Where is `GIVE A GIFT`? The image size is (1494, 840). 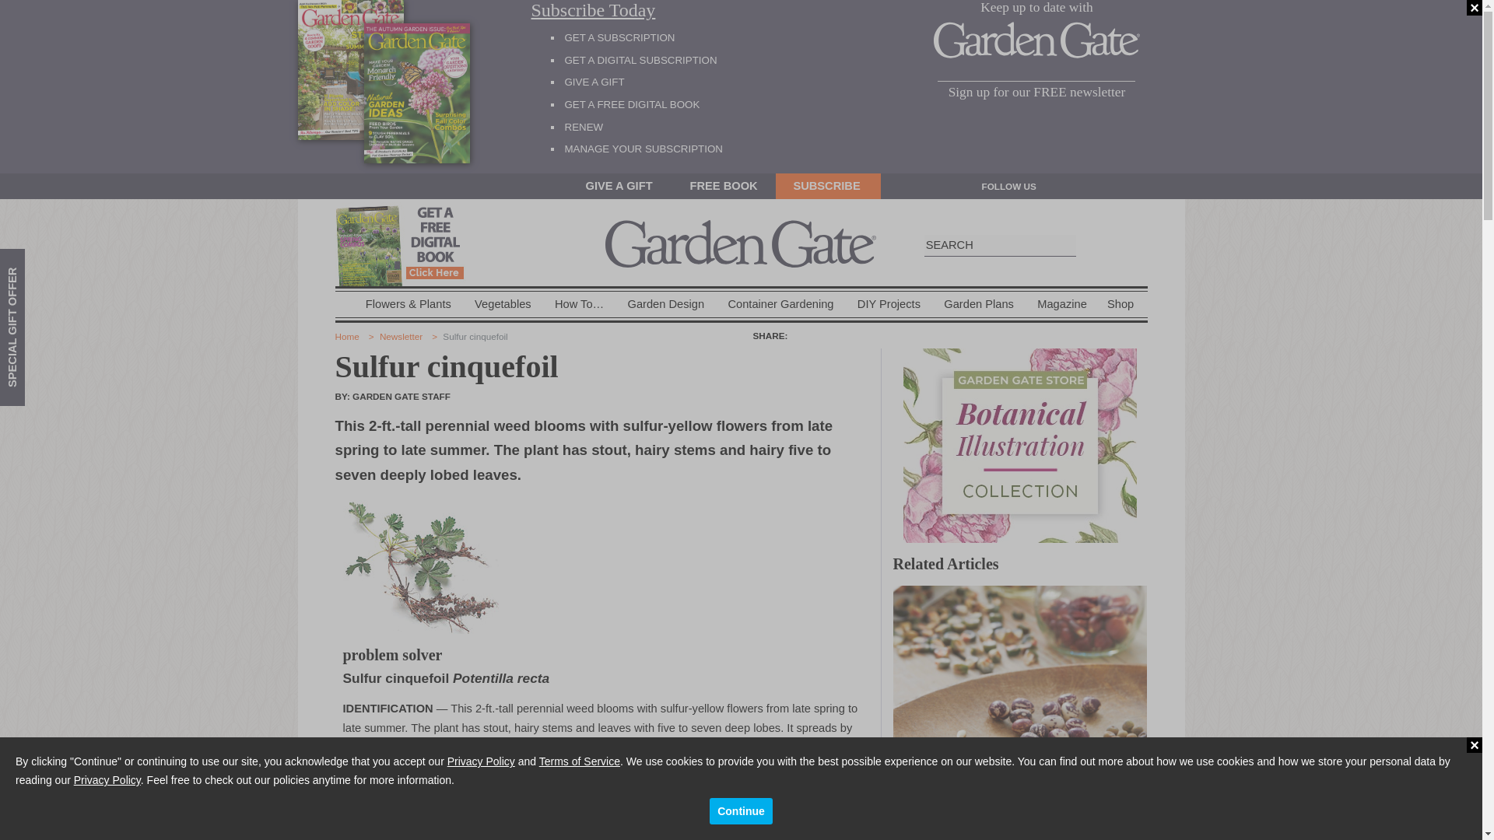 GIVE A GIFT is located at coordinates (594, 82).